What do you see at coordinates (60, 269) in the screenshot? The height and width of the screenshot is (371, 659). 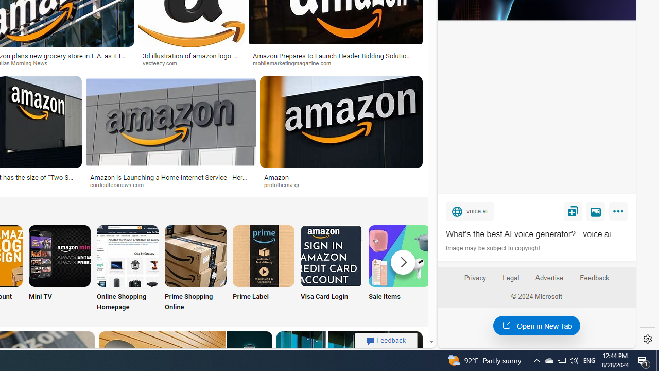 I see `Mini TV` at bounding box center [60, 269].